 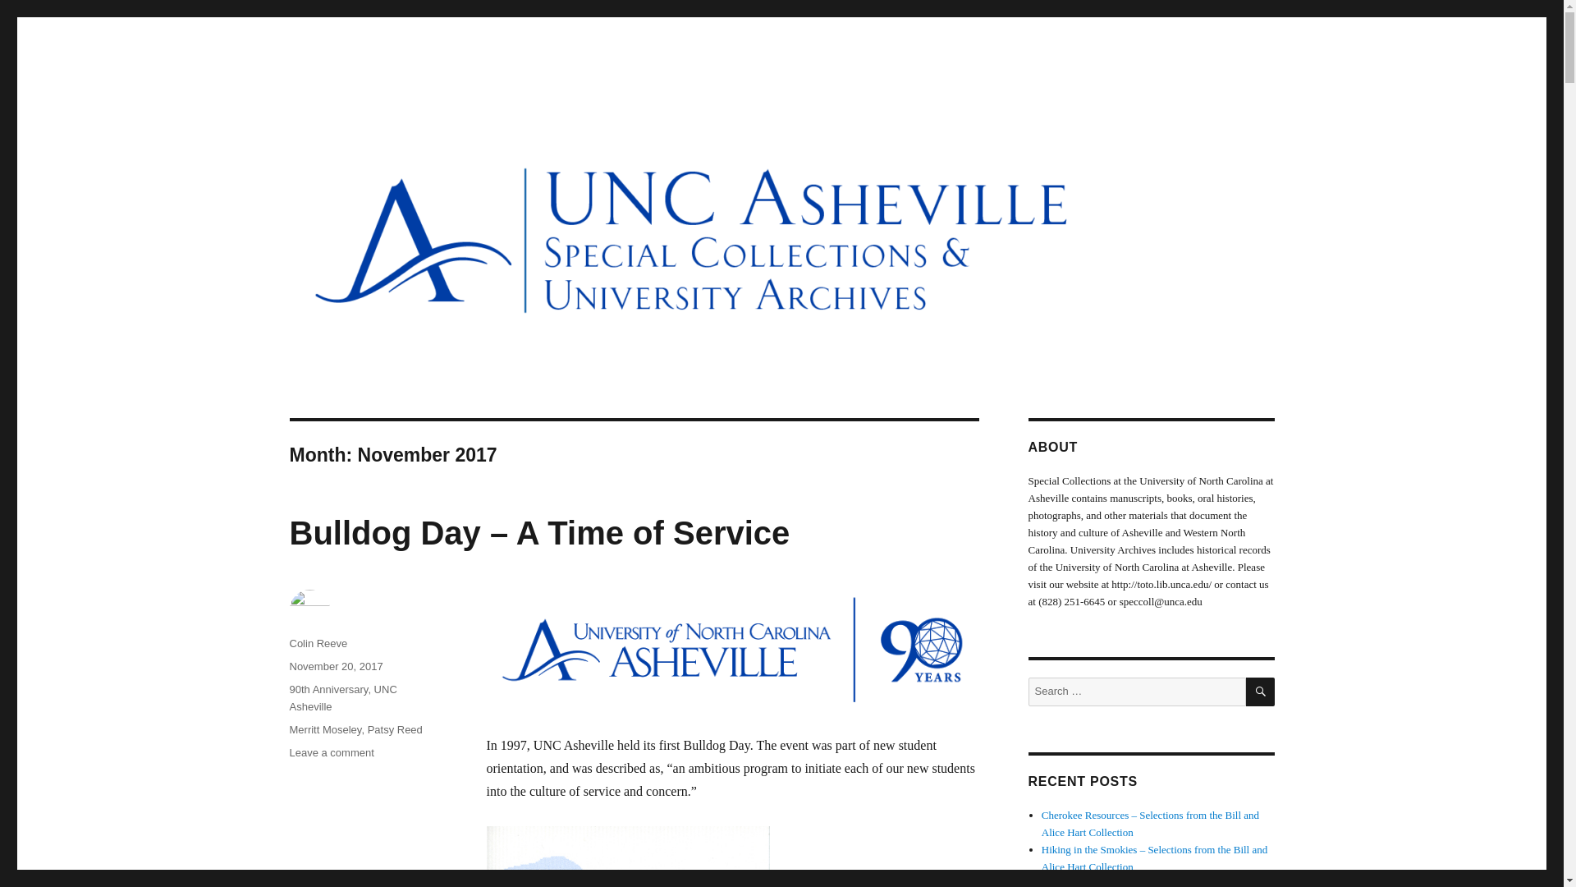 What do you see at coordinates (328, 688) in the screenshot?
I see `90th Anniversary` at bounding box center [328, 688].